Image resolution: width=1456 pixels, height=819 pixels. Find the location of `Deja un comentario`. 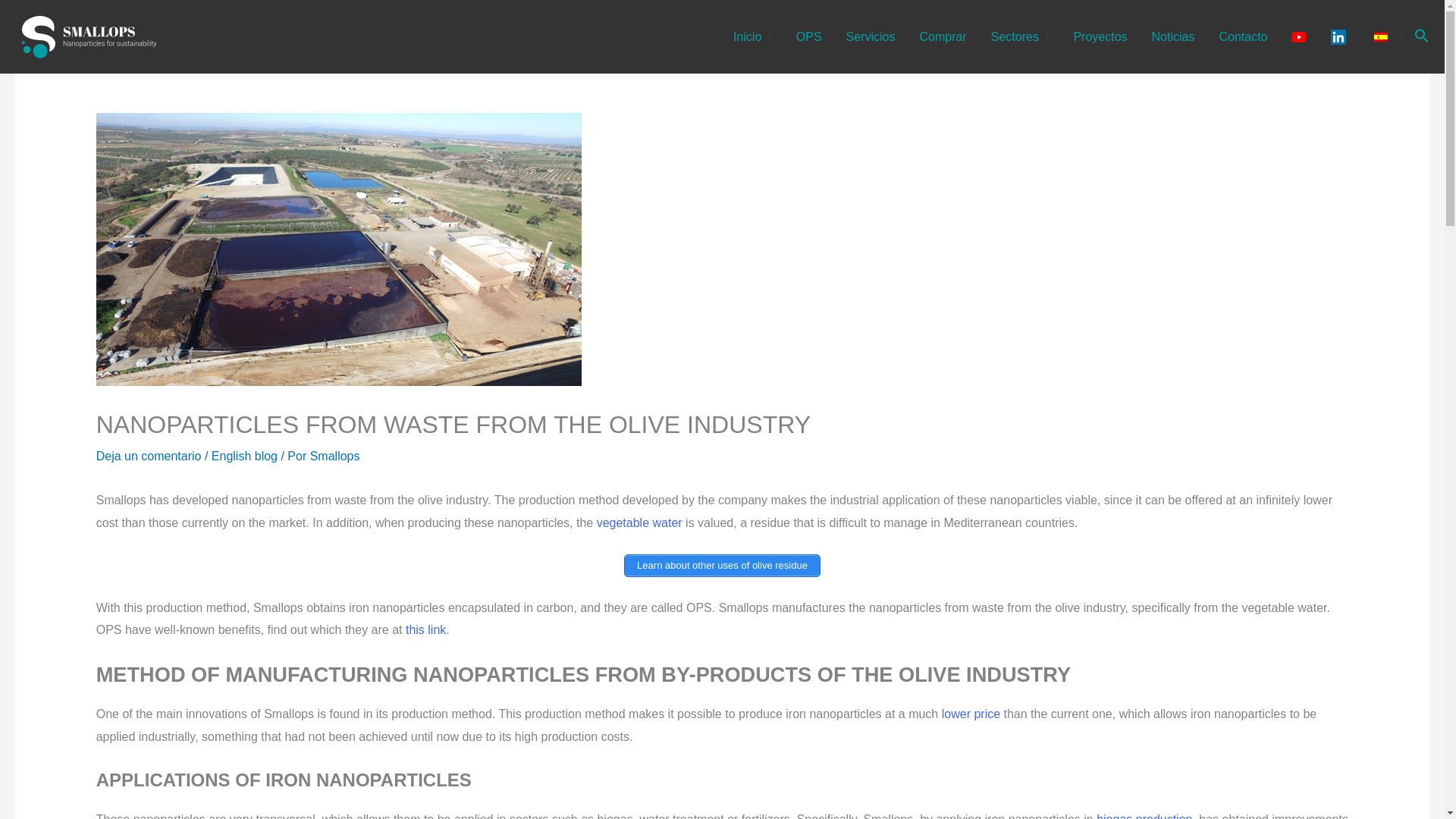

Deja un comentario is located at coordinates (149, 456).